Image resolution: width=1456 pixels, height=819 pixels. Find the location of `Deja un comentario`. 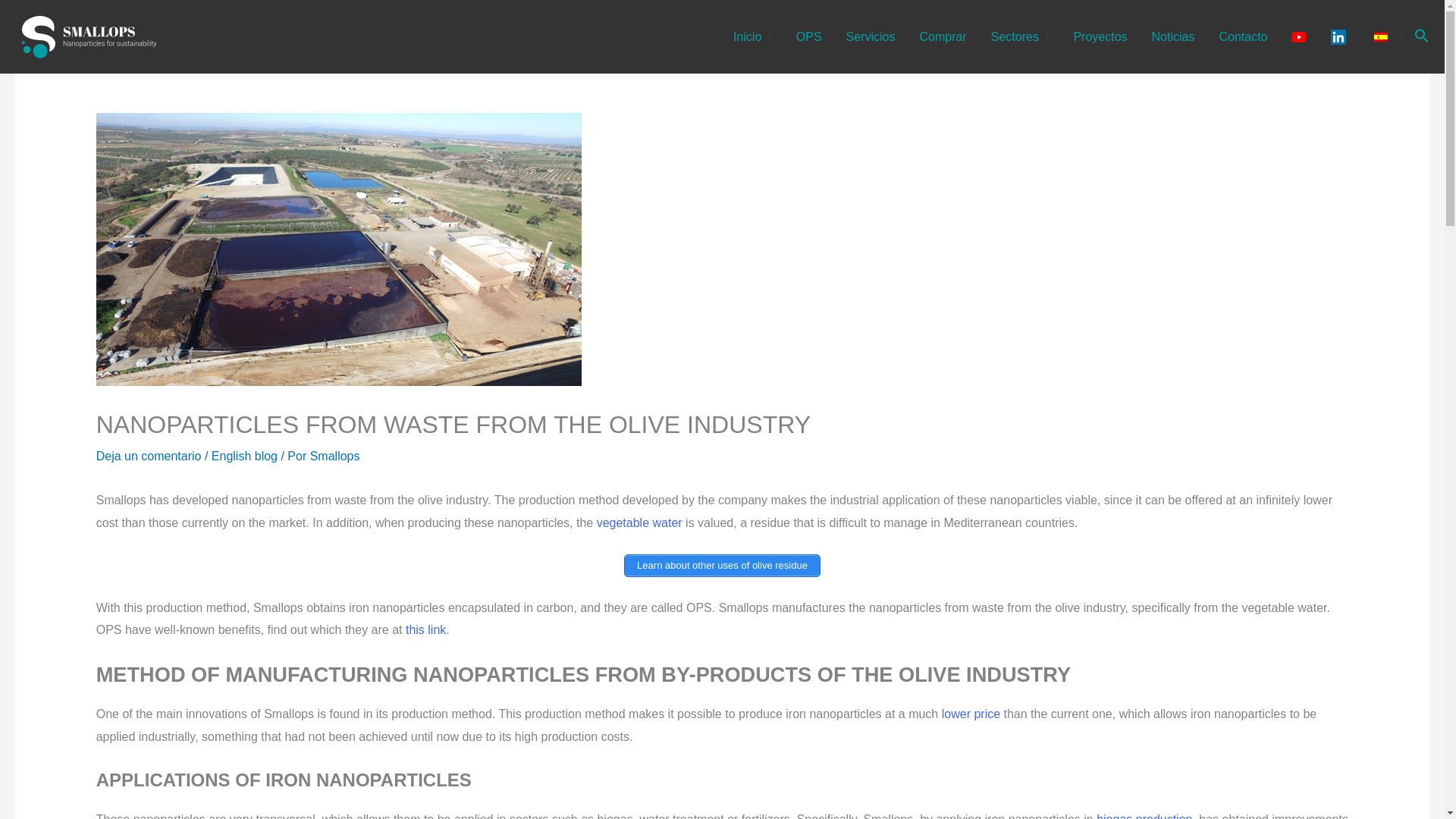

Deja un comentario is located at coordinates (149, 456).